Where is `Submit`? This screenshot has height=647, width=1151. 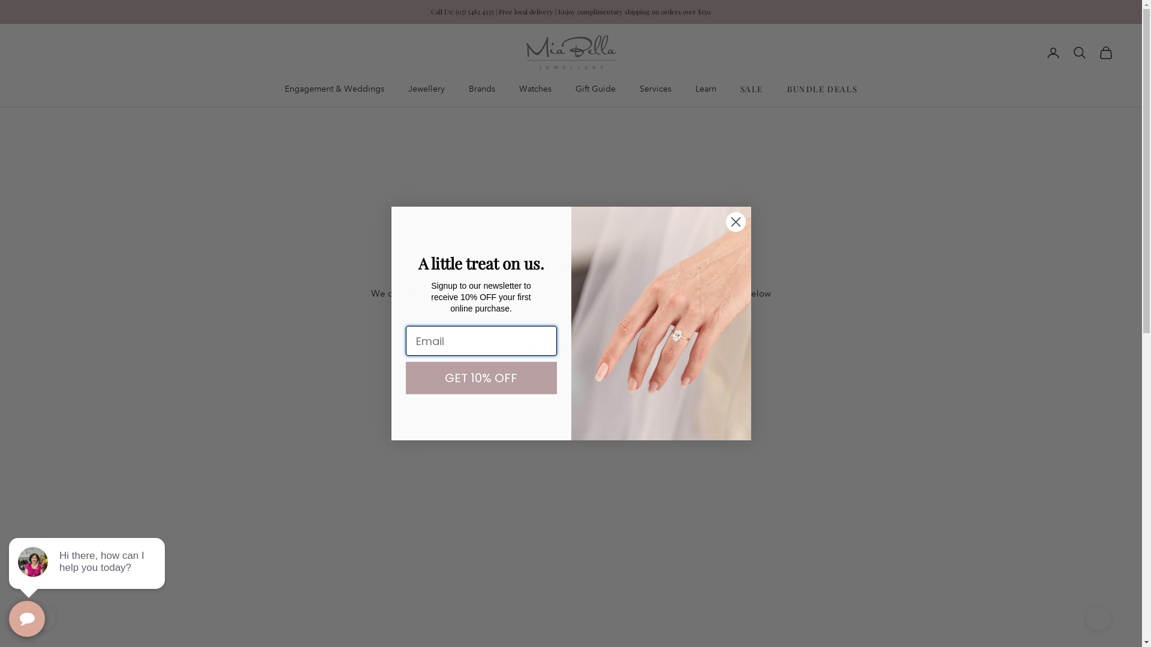 Submit is located at coordinates (16, 6).